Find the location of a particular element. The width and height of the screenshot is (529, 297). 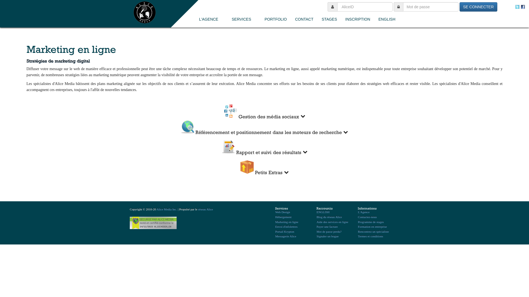

Aide des services en ligne is located at coordinates (332, 222).